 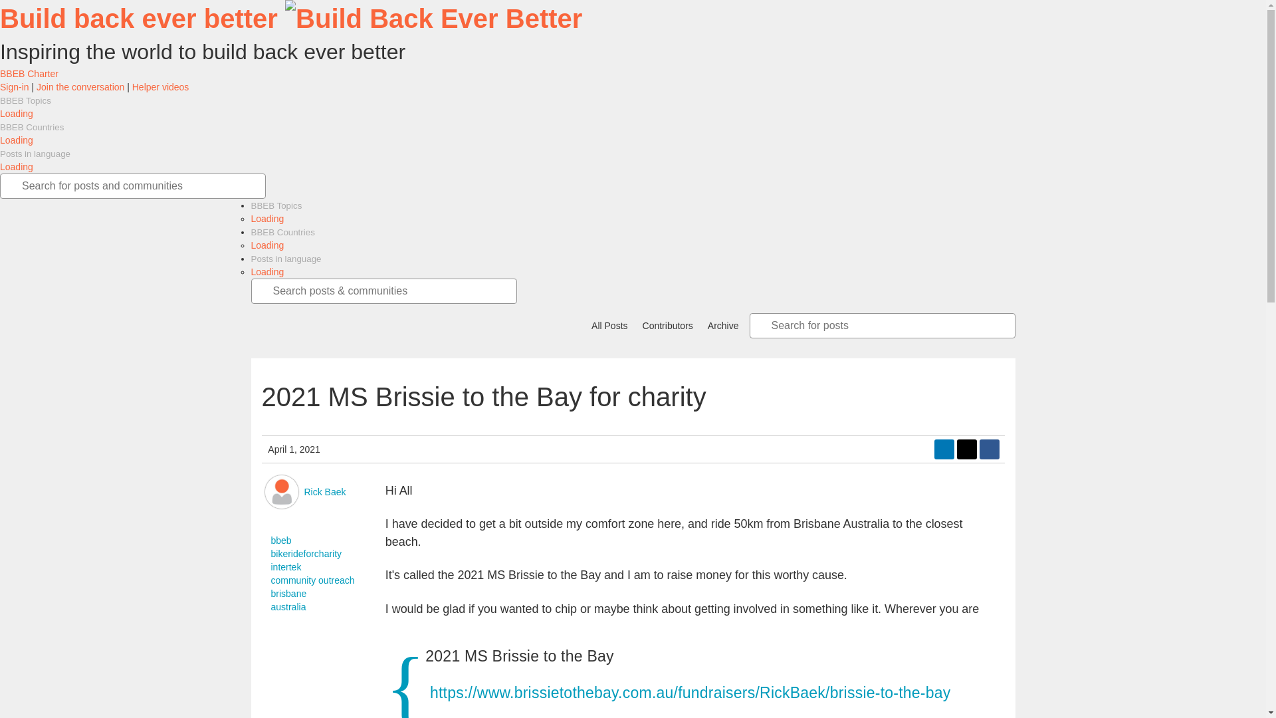 I want to click on BBEB Countries, so click(x=32, y=126).